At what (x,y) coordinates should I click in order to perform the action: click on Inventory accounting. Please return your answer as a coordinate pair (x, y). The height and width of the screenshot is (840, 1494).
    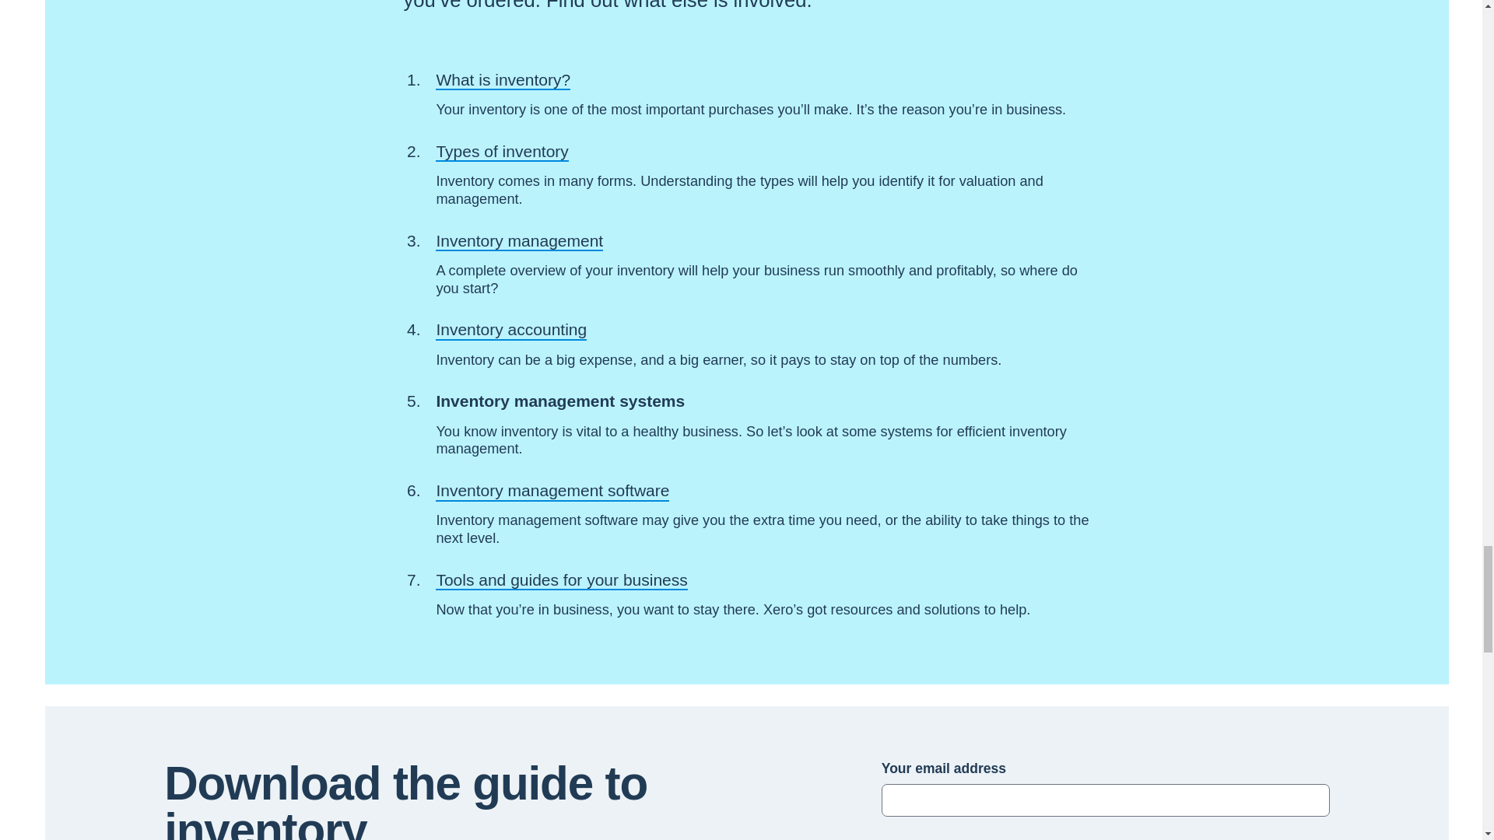
    Looking at the image, I should click on (511, 330).